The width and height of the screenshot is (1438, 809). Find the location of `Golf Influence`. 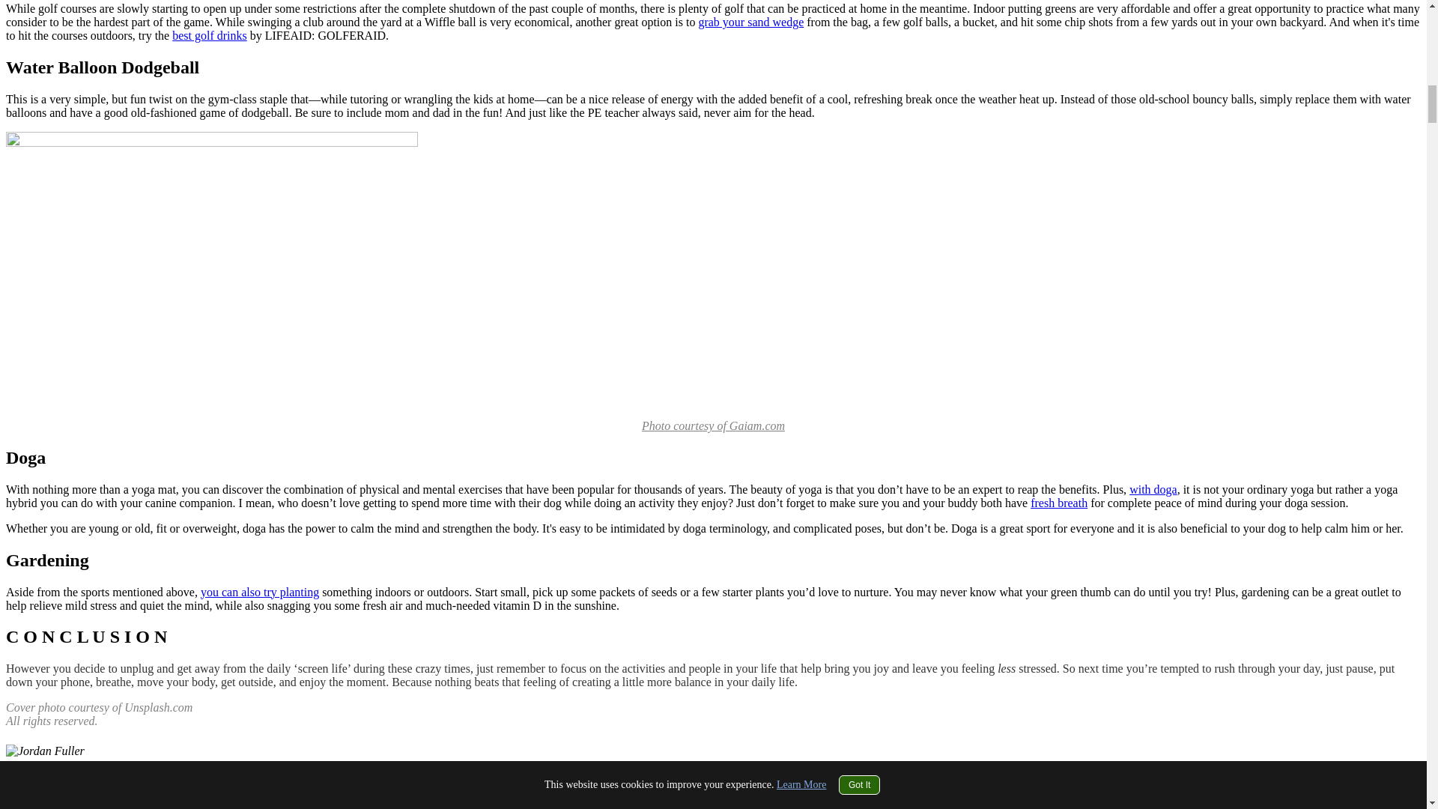

Golf Influence is located at coordinates (383, 793).